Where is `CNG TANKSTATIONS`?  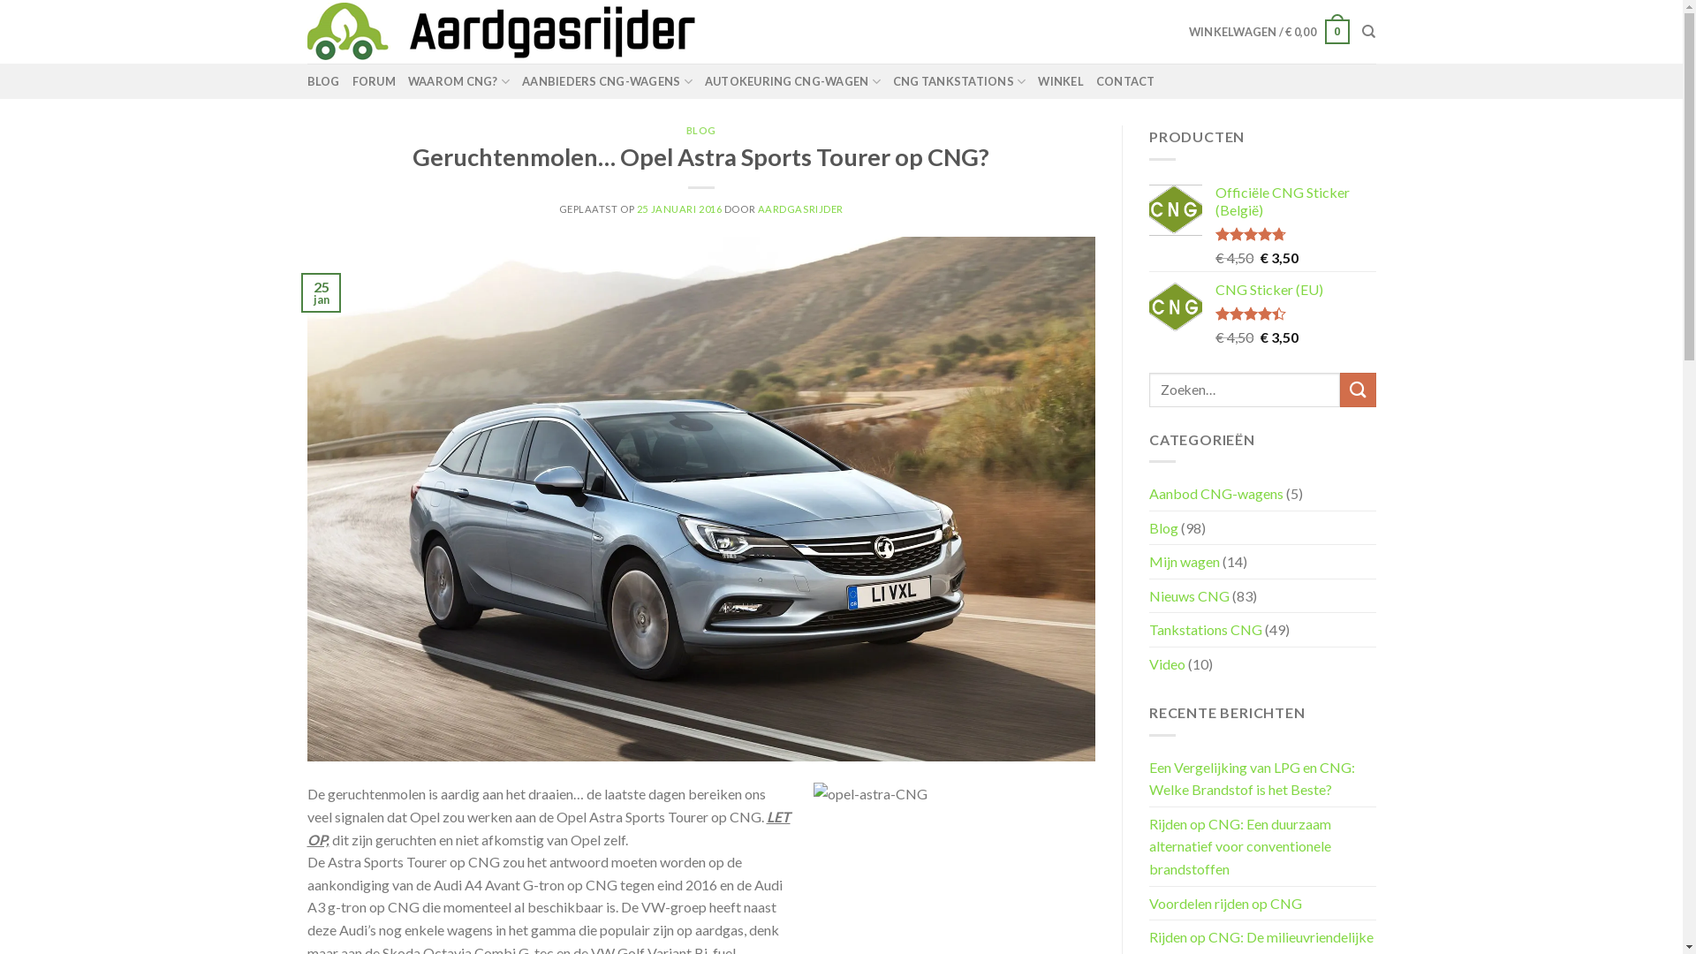
CNG TANKSTATIONS is located at coordinates (959, 81).